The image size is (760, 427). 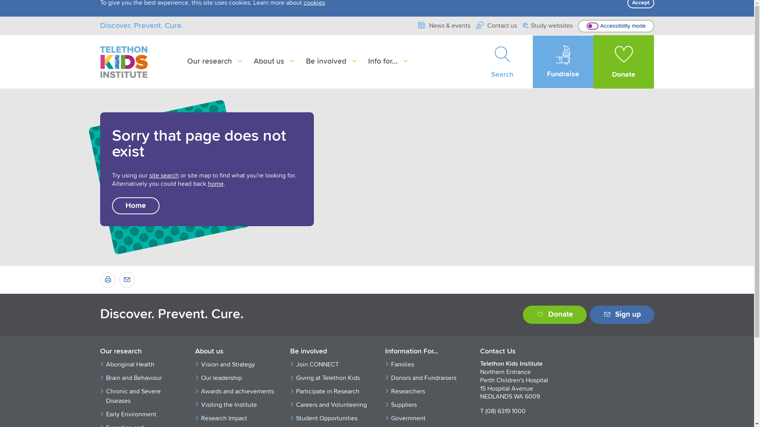 What do you see at coordinates (139, 352) in the screenshot?
I see `Our research` at bounding box center [139, 352].